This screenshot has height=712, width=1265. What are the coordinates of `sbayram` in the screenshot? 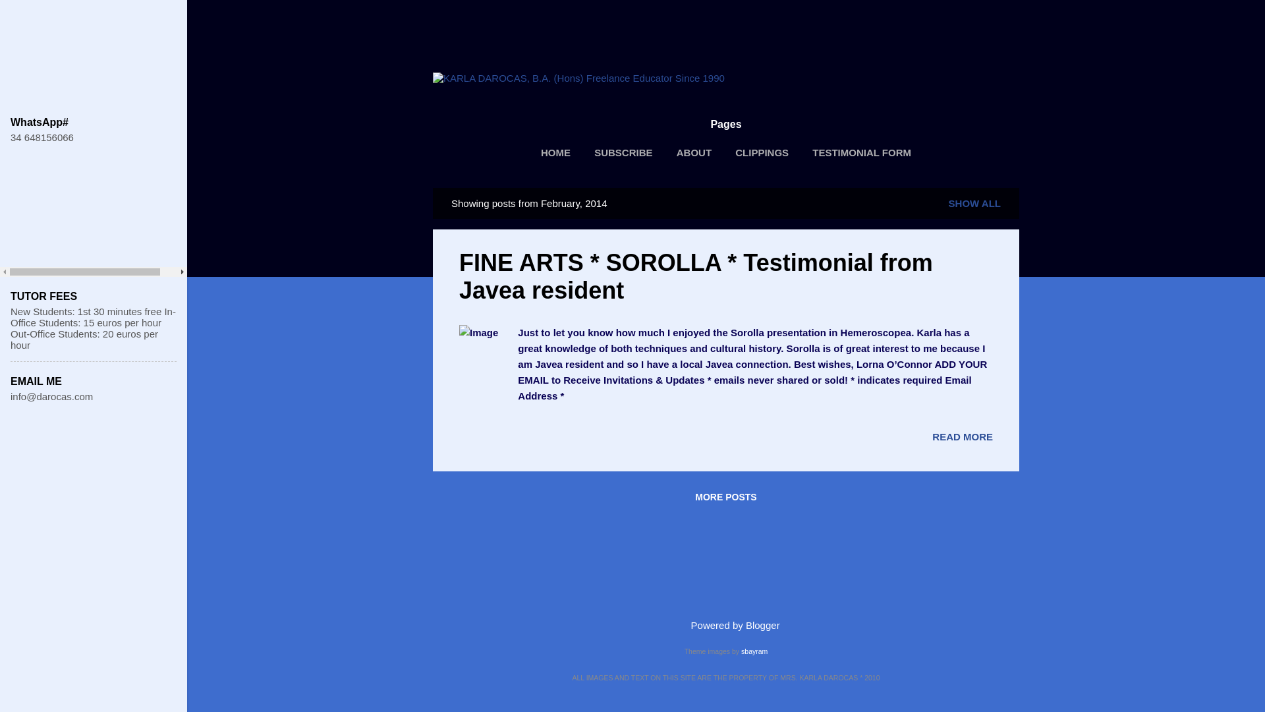 It's located at (754, 651).